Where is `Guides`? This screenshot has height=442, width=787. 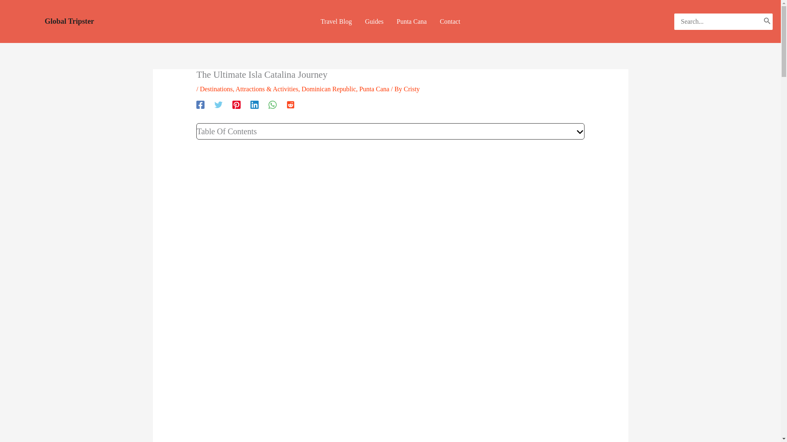
Guides is located at coordinates (374, 21).